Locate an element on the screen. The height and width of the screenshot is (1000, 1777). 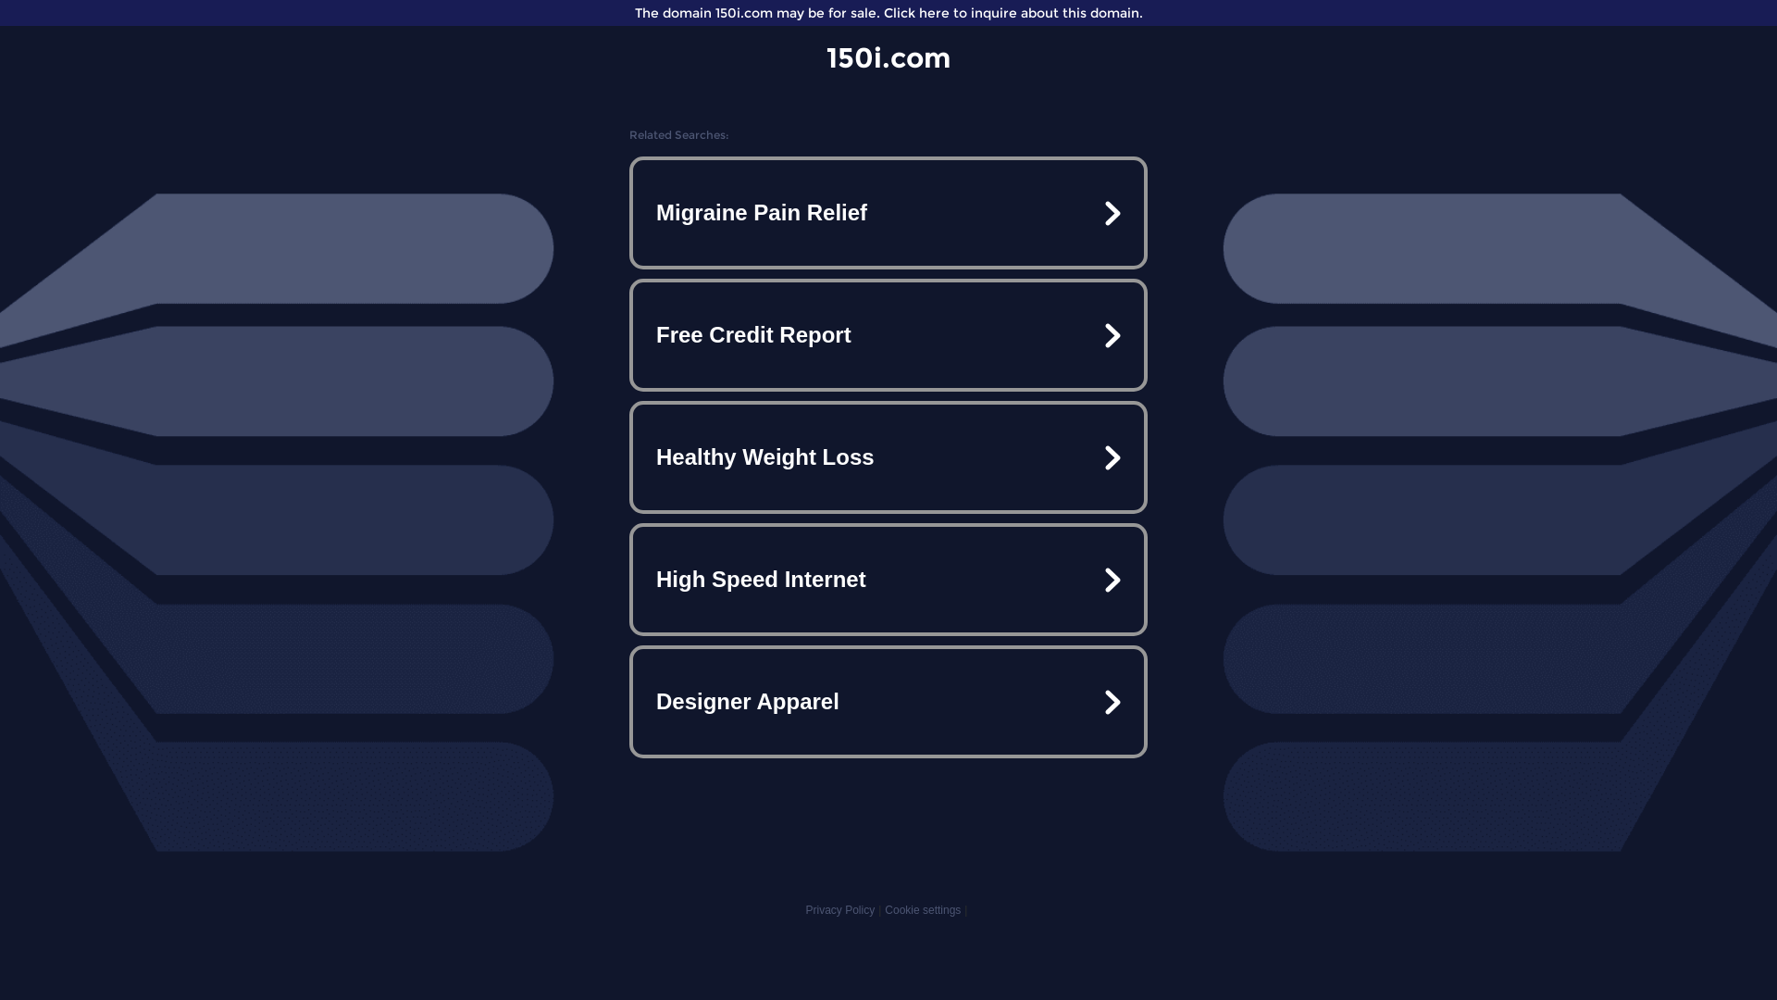
150i.com is located at coordinates (888, 57).